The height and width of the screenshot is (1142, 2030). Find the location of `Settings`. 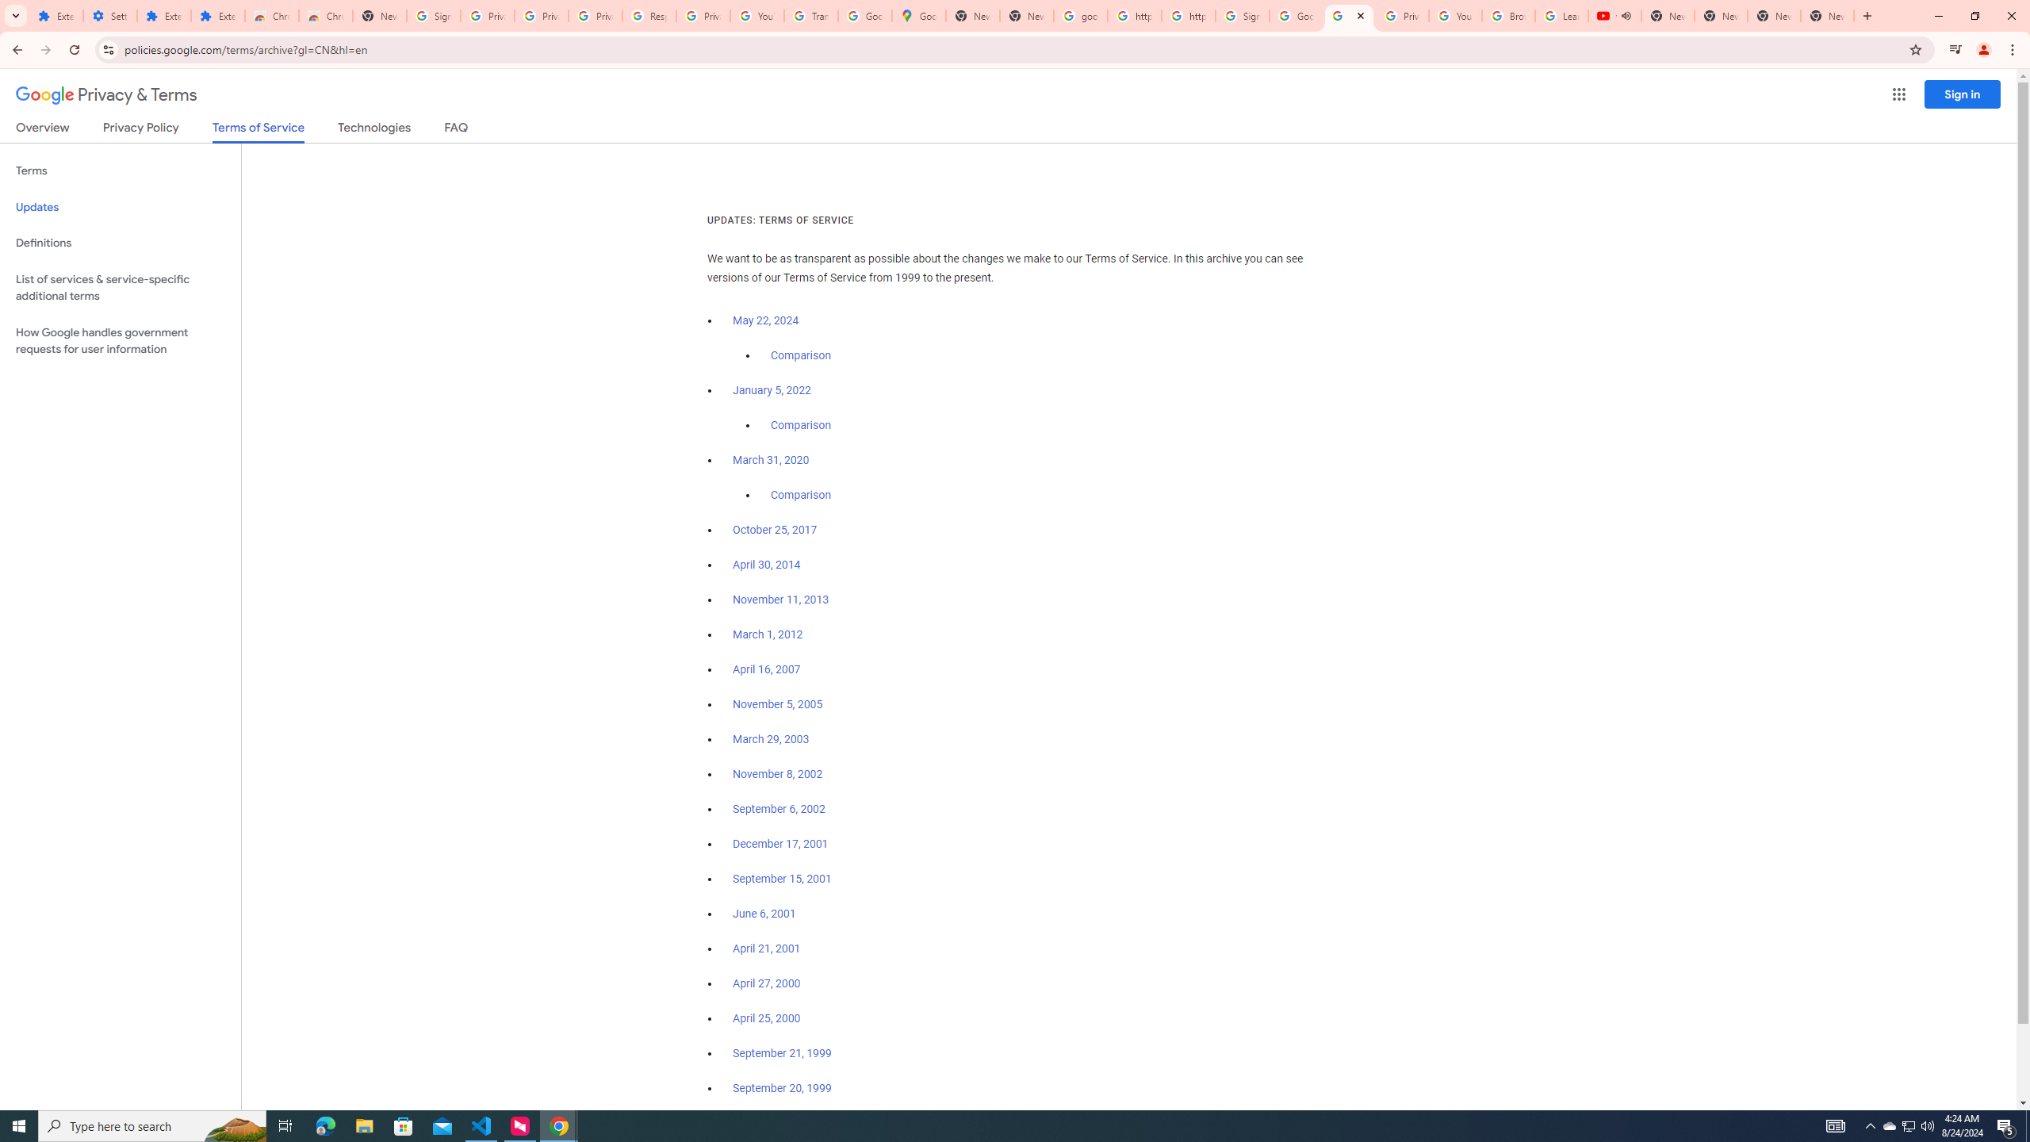

Settings is located at coordinates (110, 16).